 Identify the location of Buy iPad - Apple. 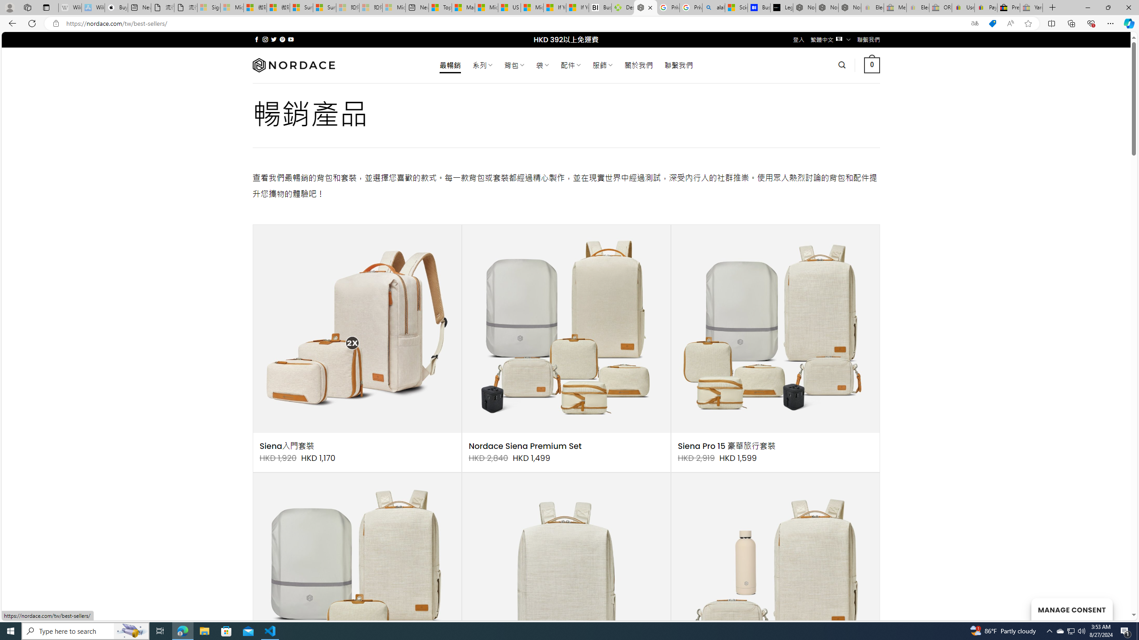
(117, 8).